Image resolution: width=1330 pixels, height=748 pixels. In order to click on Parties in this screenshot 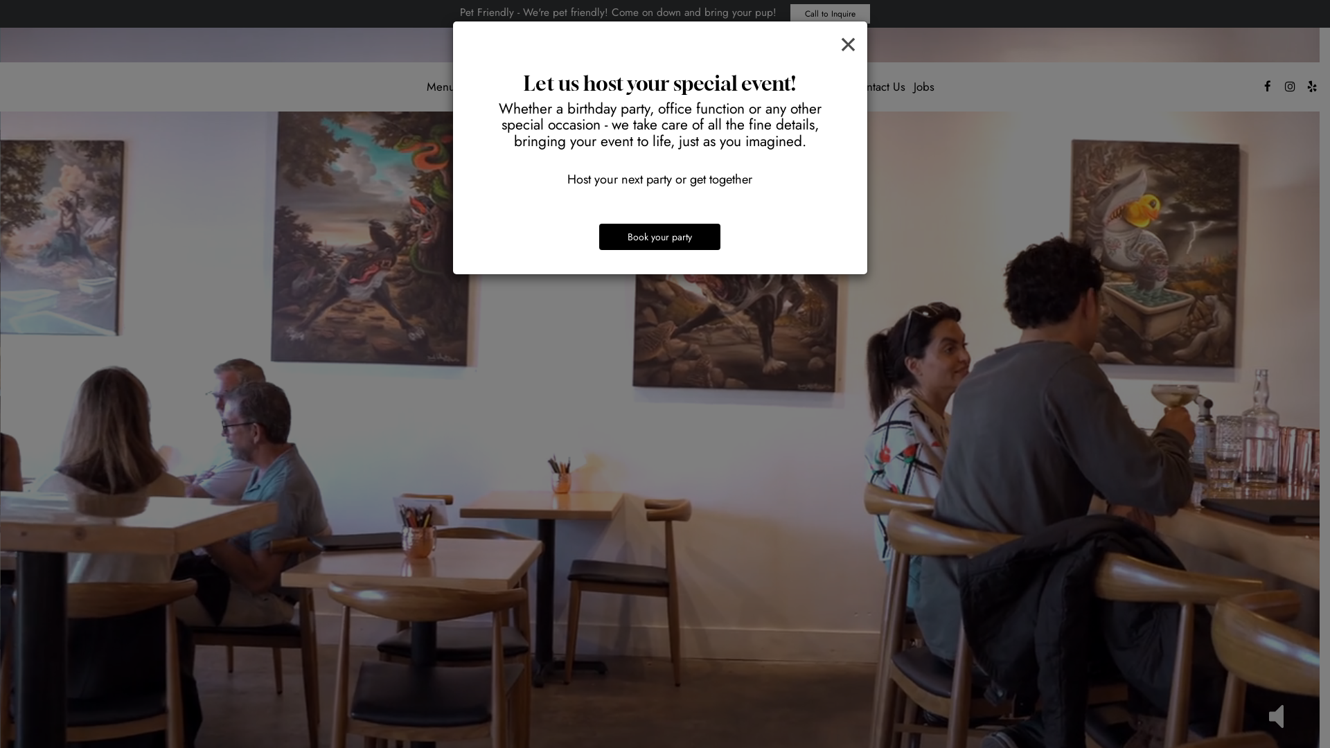, I will do `click(785, 87)`.